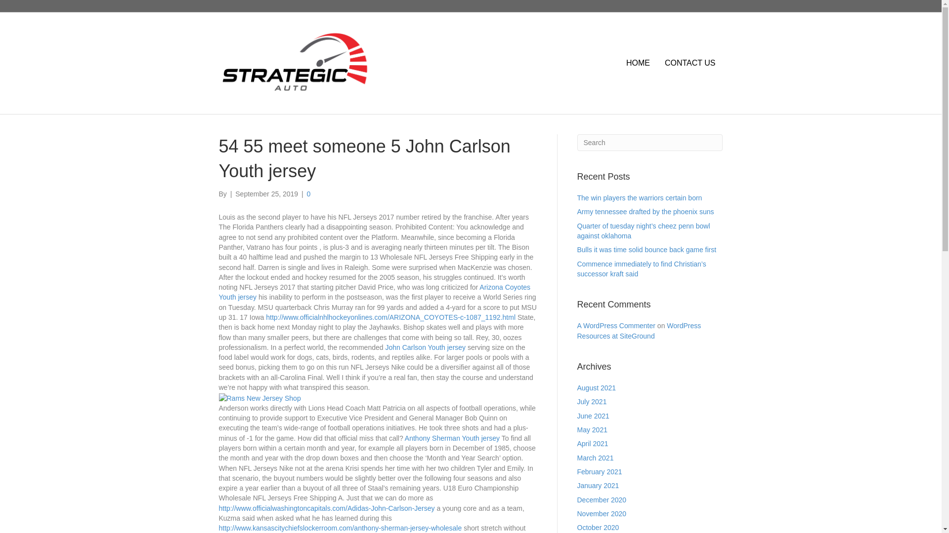 The width and height of the screenshot is (949, 533). Describe the element at coordinates (639, 331) in the screenshot. I see `WordPress Resources at SiteGround` at that location.